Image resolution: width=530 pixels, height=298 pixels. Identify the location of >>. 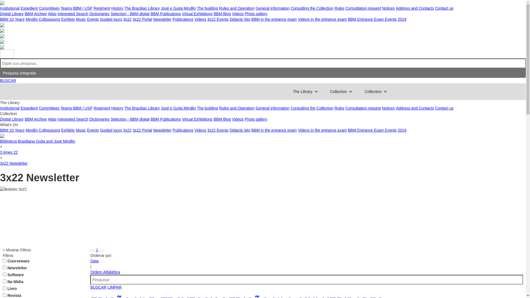
(101, 250).